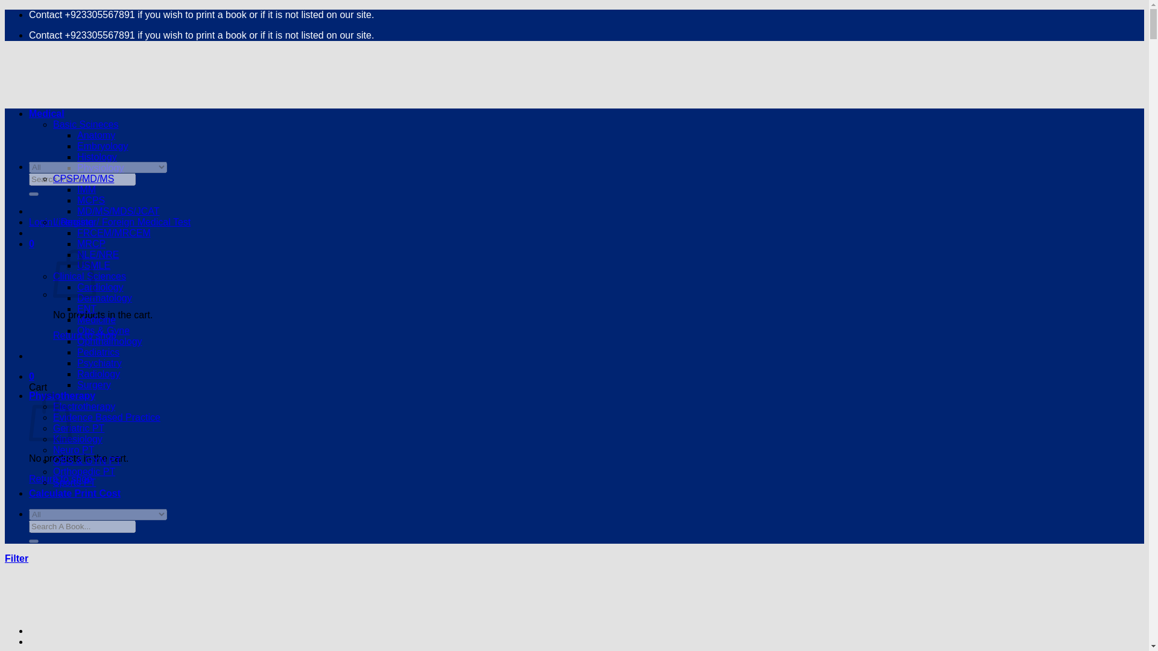 The width and height of the screenshot is (1158, 651). Describe the element at coordinates (62, 395) in the screenshot. I see `Physiotherapy` at that location.